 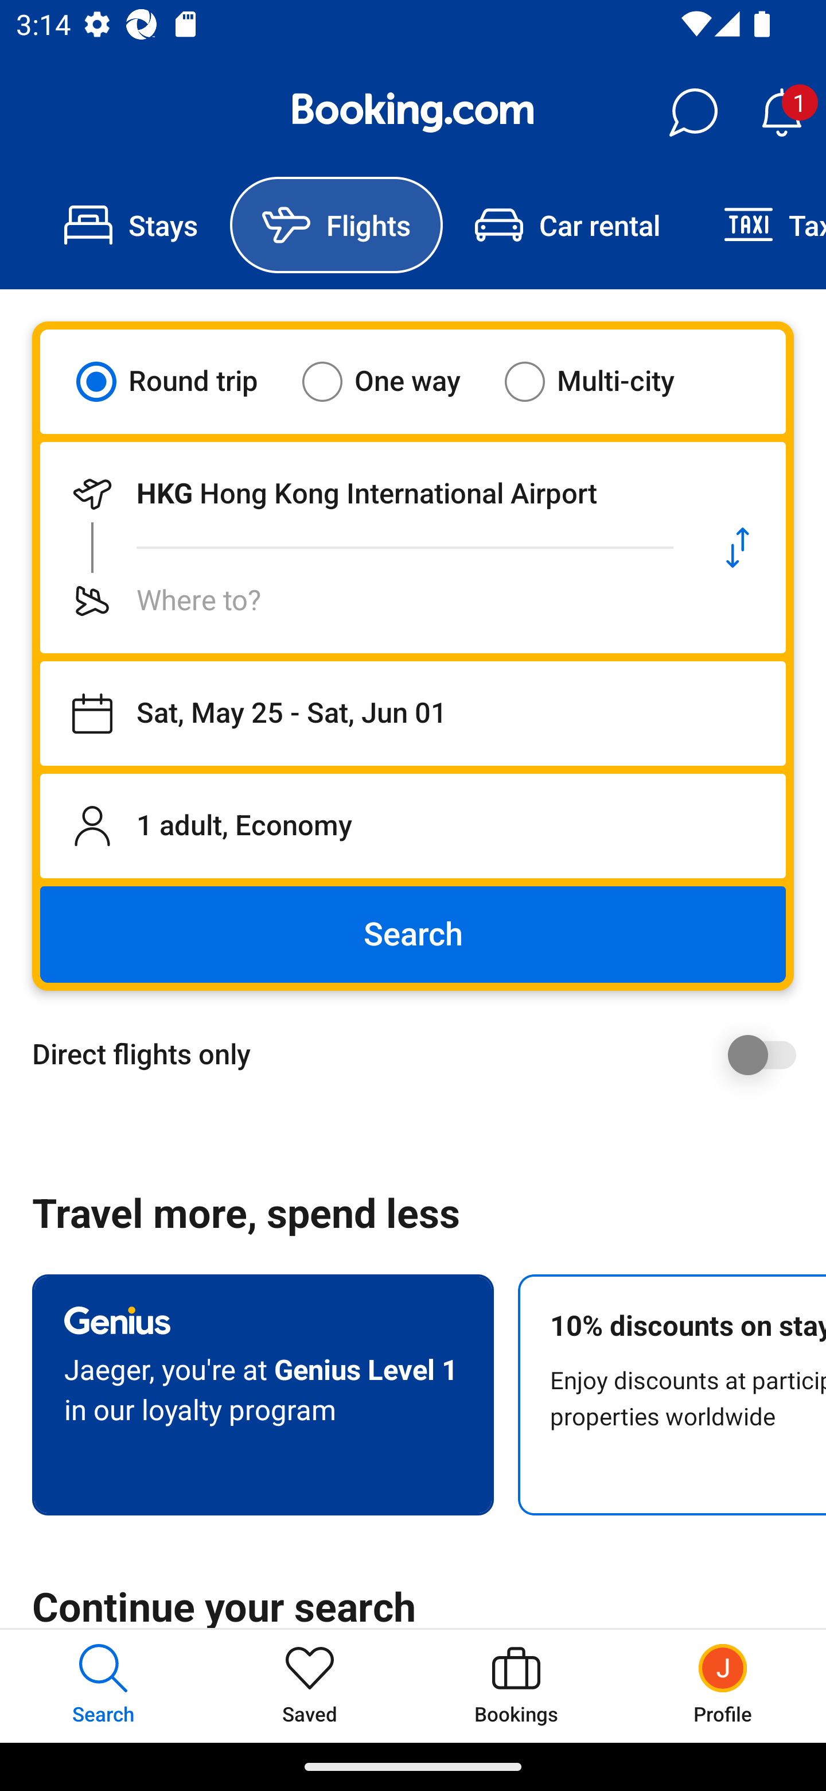 What do you see at coordinates (336, 225) in the screenshot?
I see `Flights` at bounding box center [336, 225].